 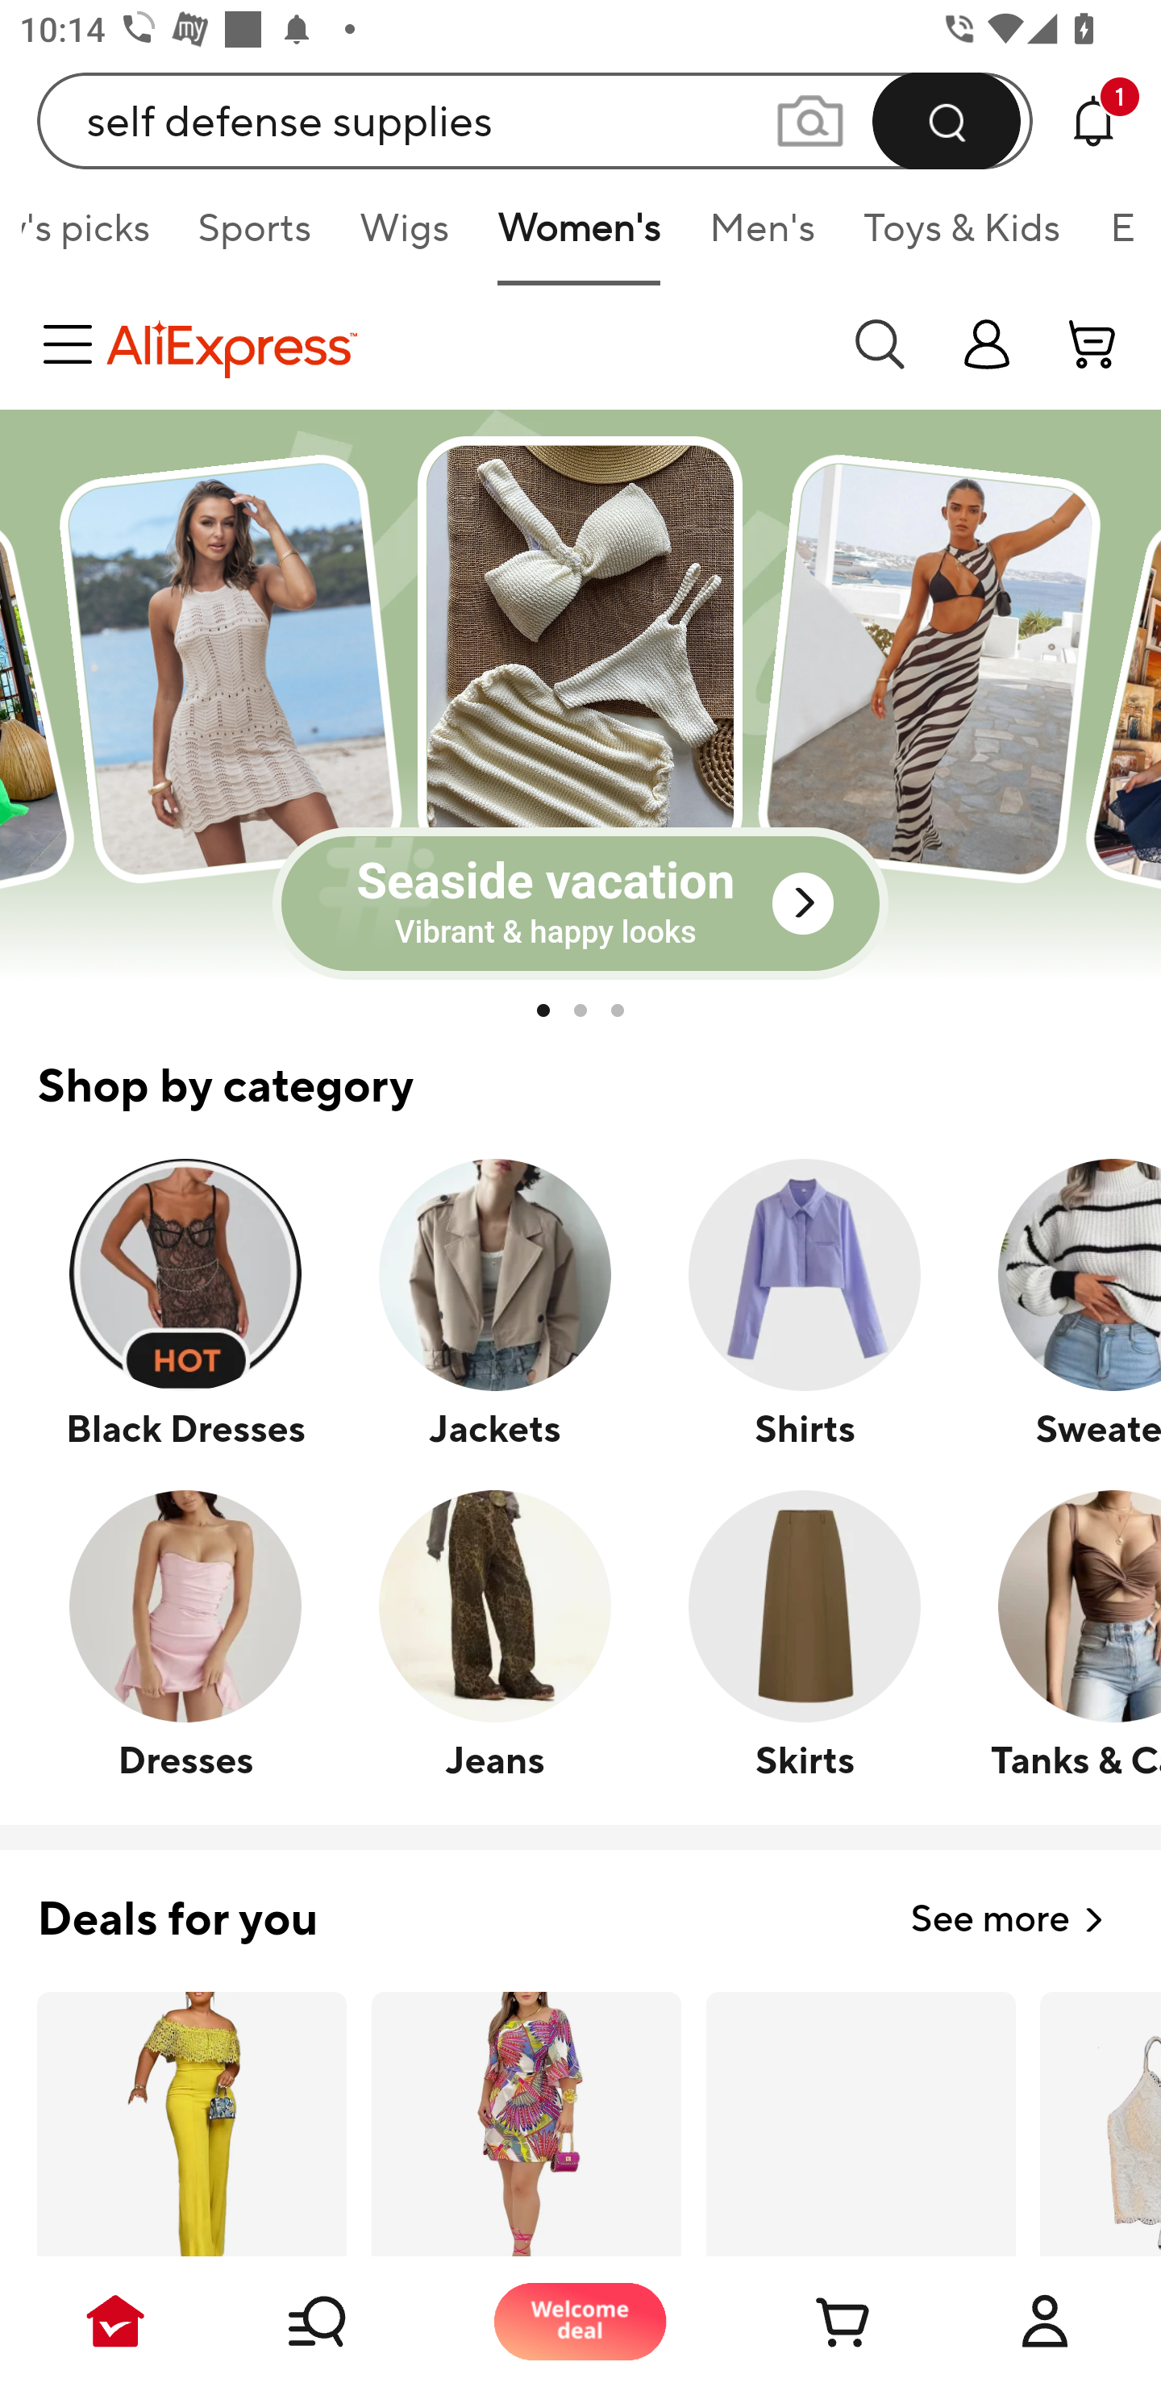 What do you see at coordinates (1059, 1303) in the screenshot?
I see `Sweaters 225x225.png_ Sweaters` at bounding box center [1059, 1303].